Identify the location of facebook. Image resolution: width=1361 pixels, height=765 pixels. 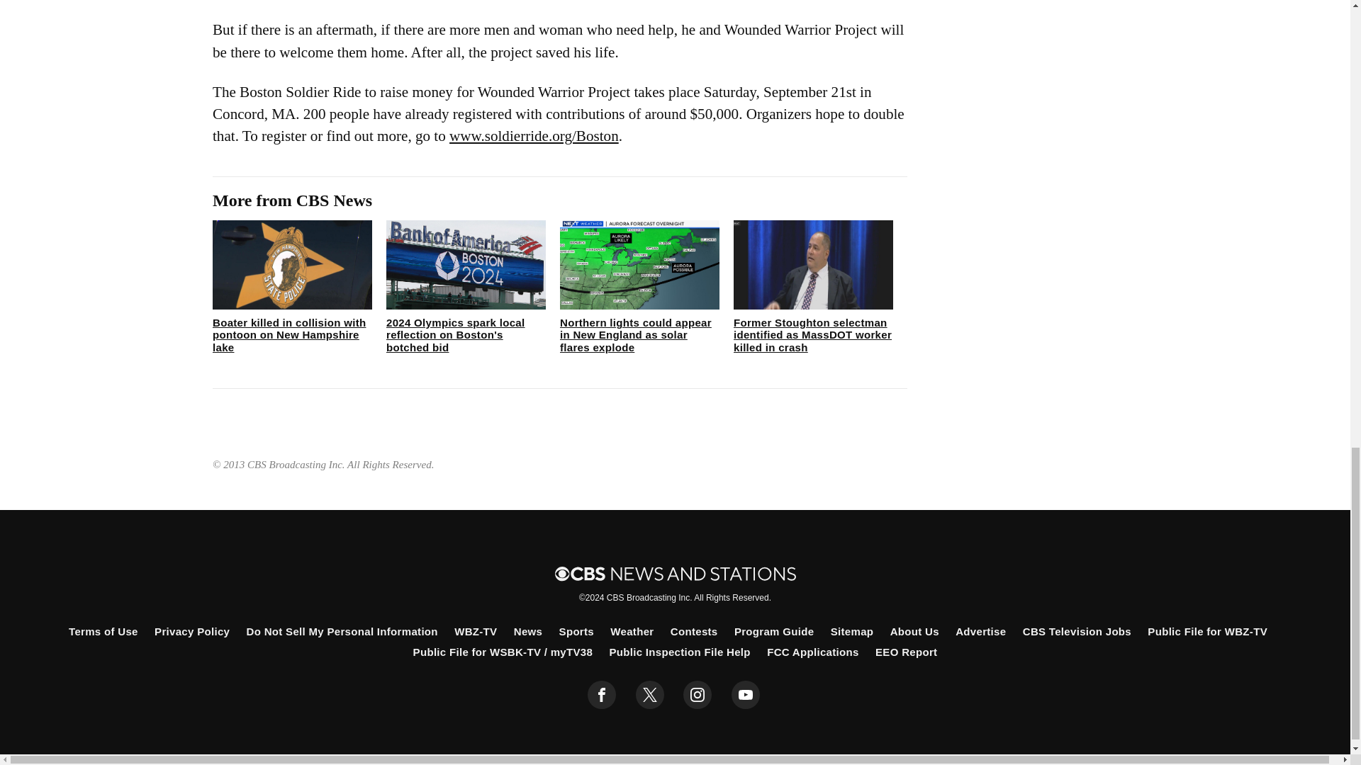
(602, 695).